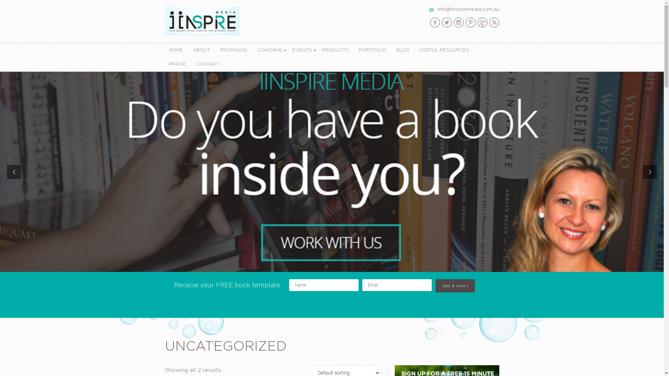 Image resolution: width=669 pixels, height=376 pixels. What do you see at coordinates (270, 50) in the screenshot?
I see `COACHING` at bounding box center [270, 50].